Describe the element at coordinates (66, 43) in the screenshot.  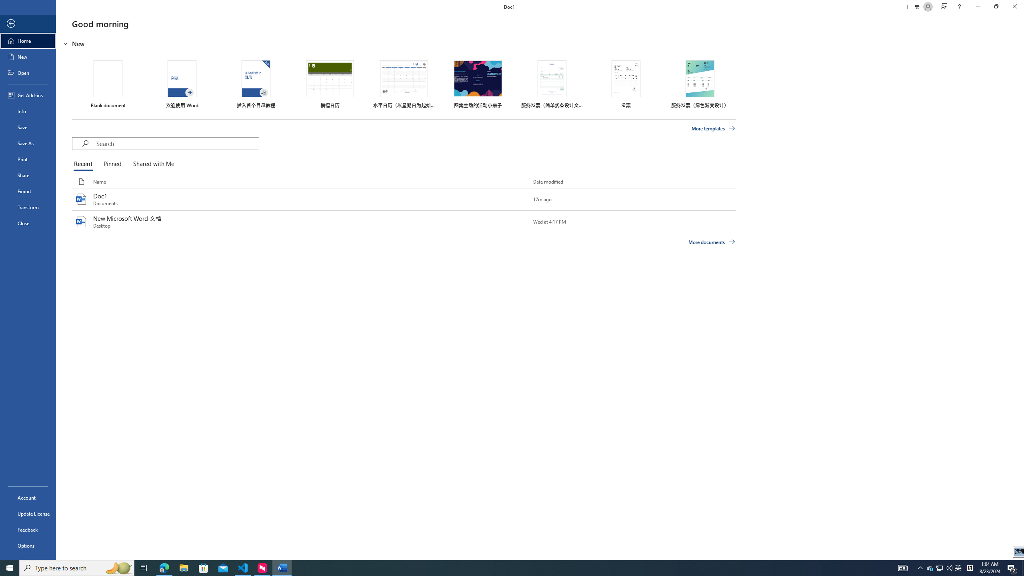
I see `Hide or show region` at that location.